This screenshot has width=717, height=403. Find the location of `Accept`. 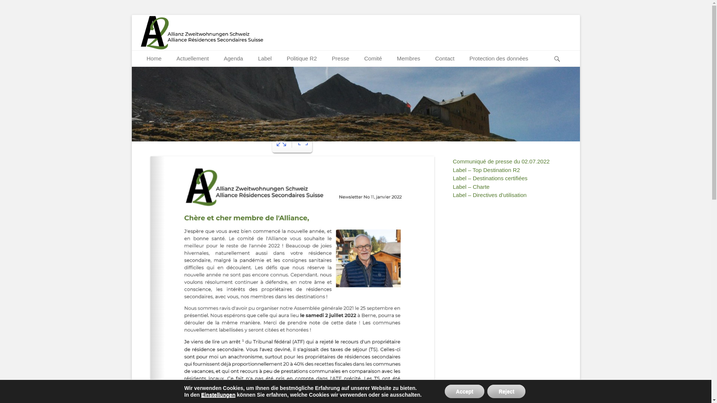

Accept is located at coordinates (465, 391).